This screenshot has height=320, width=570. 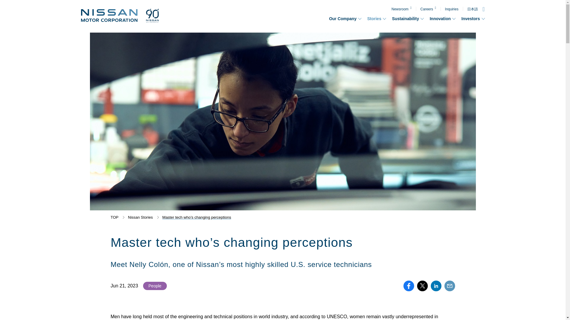 What do you see at coordinates (401, 9) in the screenshot?
I see `Newsroom` at bounding box center [401, 9].